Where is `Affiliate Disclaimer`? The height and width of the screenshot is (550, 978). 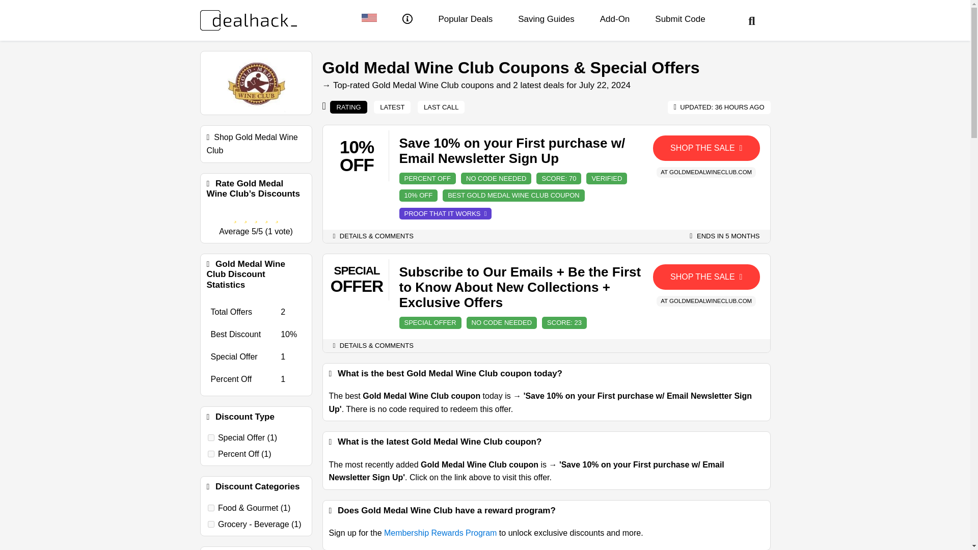
Affiliate Disclaimer is located at coordinates (407, 20).